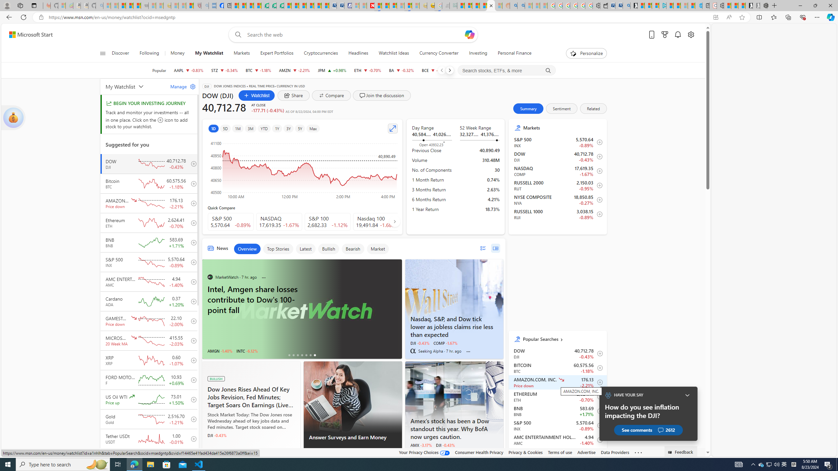  What do you see at coordinates (180, 86) in the screenshot?
I see `Manage` at bounding box center [180, 86].